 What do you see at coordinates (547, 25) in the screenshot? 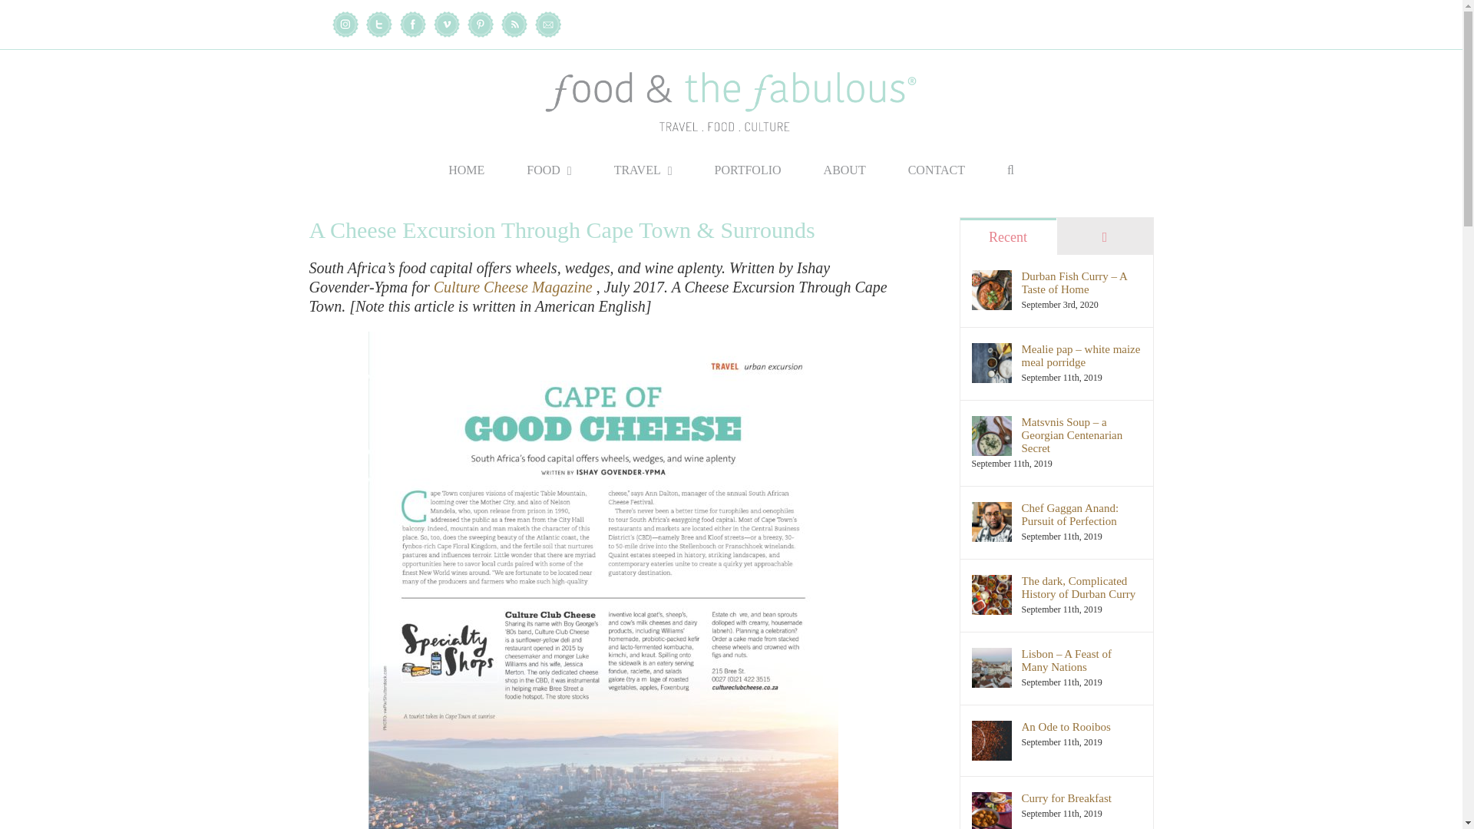
I see `Email` at bounding box center [547, 25].